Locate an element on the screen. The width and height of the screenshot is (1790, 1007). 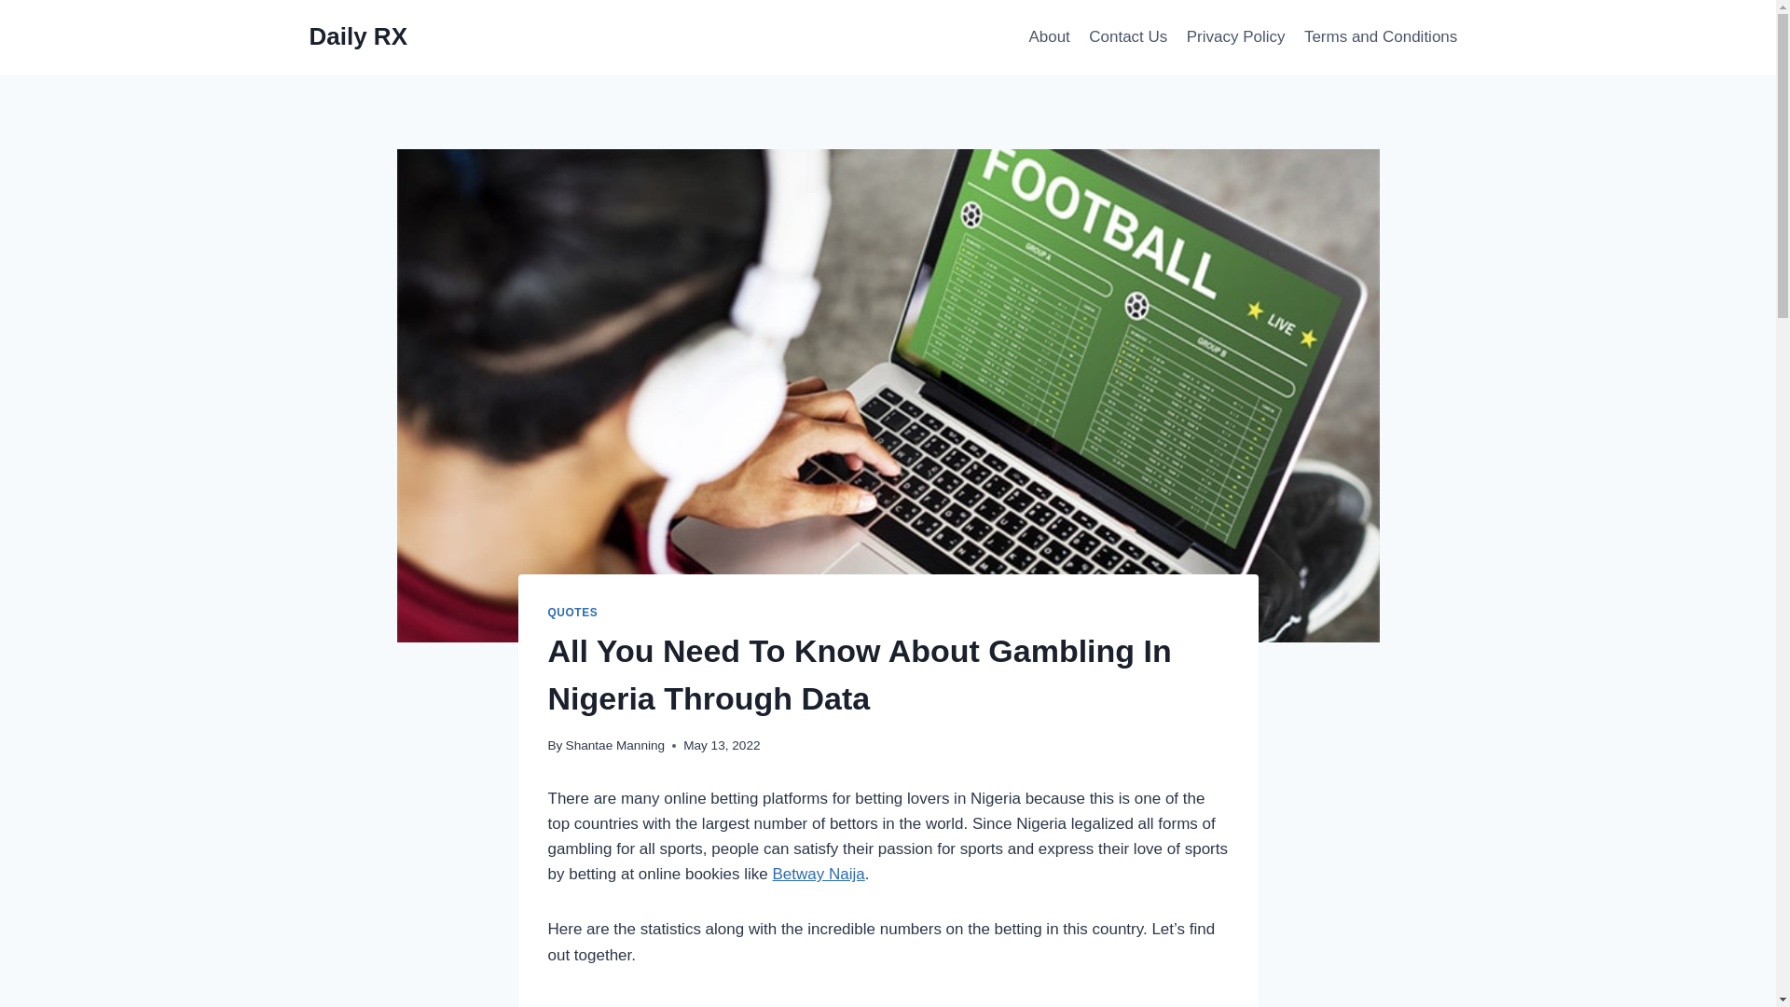
Terms and Conditions is located at coordinates (1381, 37).